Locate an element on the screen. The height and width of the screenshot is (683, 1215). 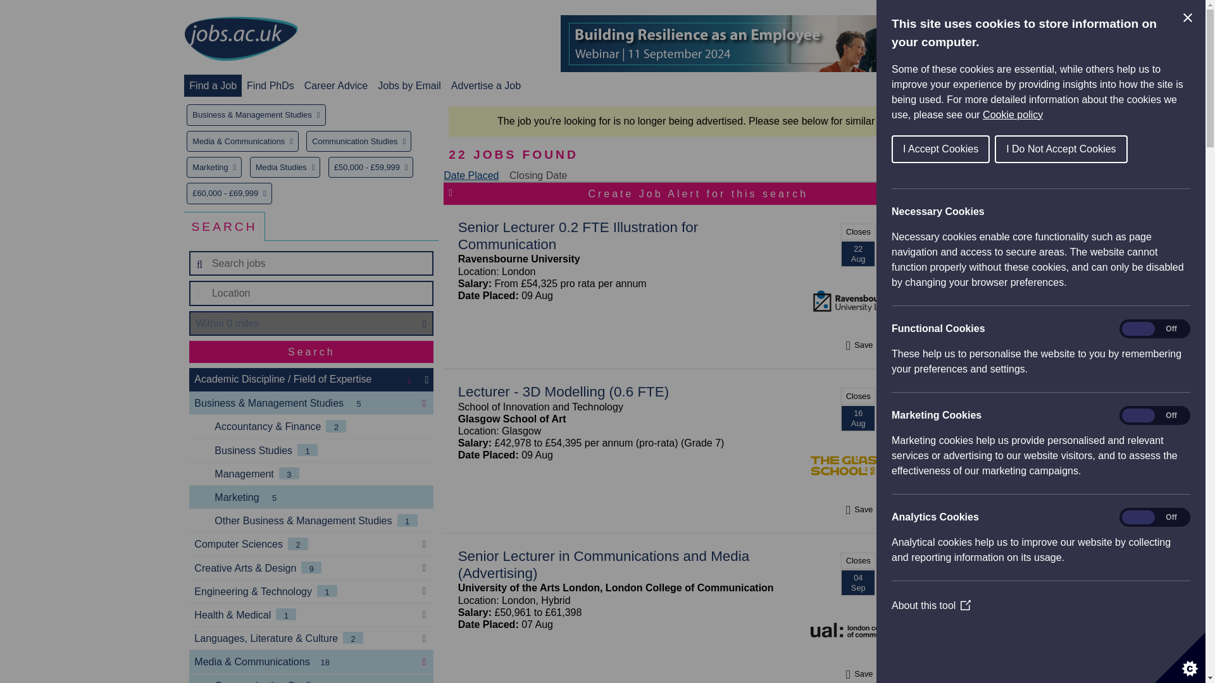
Recruiters is located at coordinates (992, 85).